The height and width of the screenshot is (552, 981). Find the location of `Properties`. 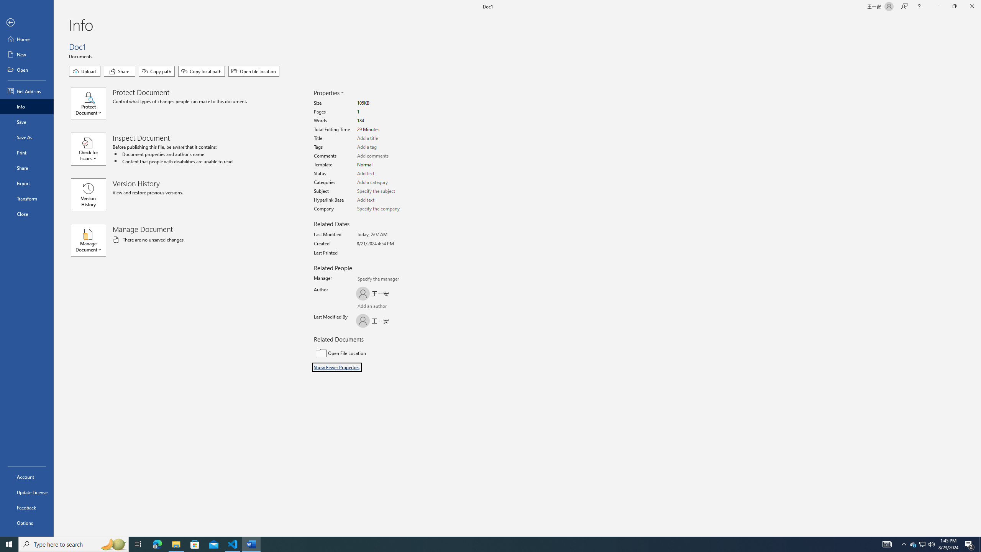

Properties is located at coordinates (328, 93).